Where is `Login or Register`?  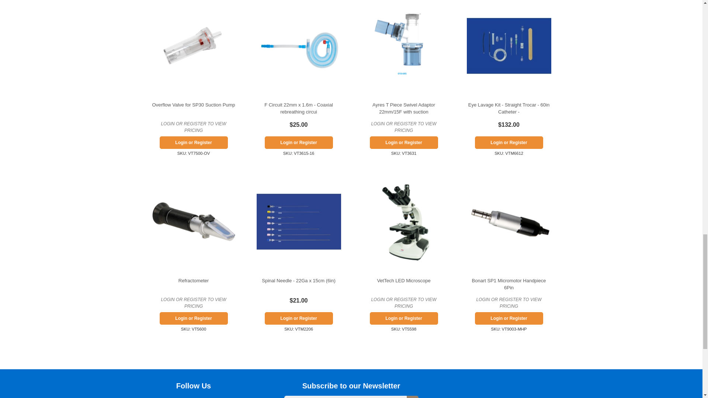
Login or Register is located at coordinates (299, 318).